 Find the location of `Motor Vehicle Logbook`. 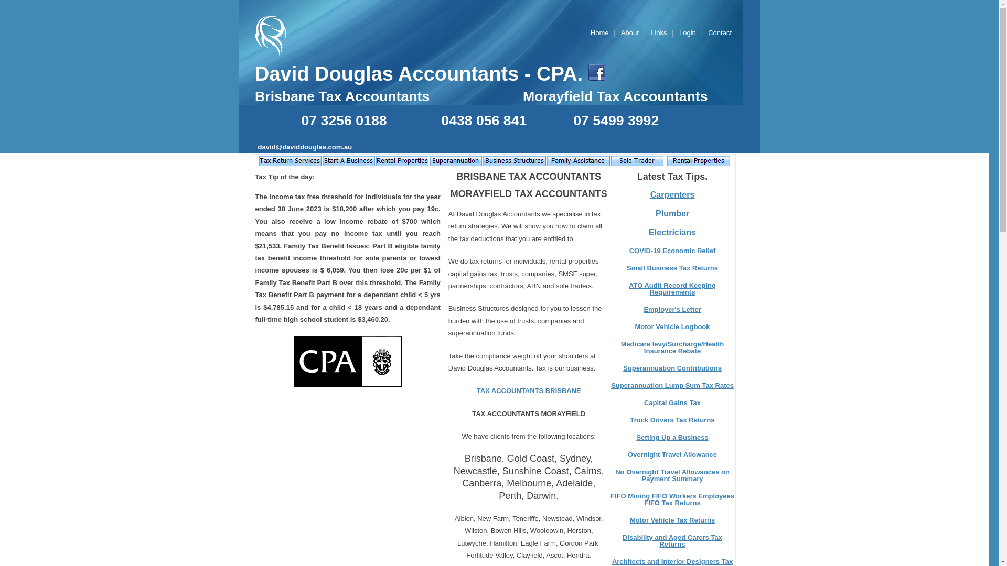

Motor Vehicle Logbook is located at coordinates (672, 327).